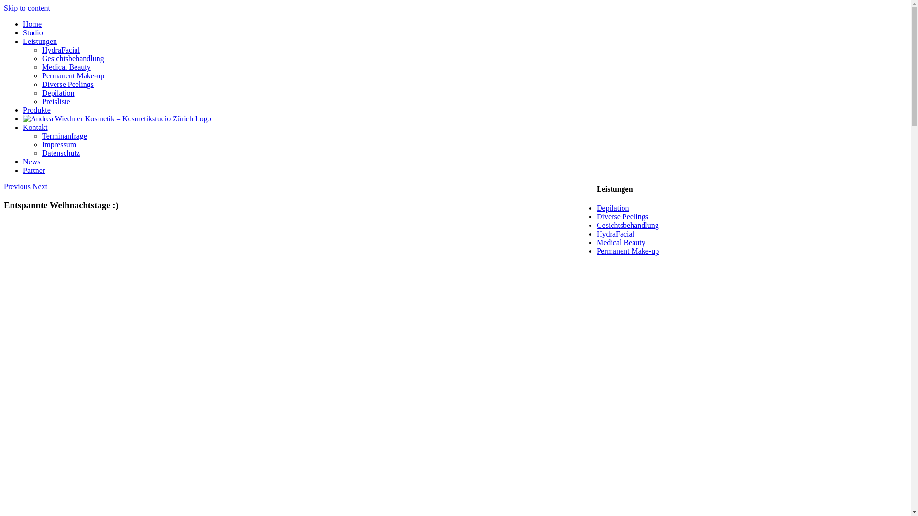 The width and height of the screenshot is (918, 516). Describe the element at coordinates (33, 24) in the screenshot. I see `Home` at that location.